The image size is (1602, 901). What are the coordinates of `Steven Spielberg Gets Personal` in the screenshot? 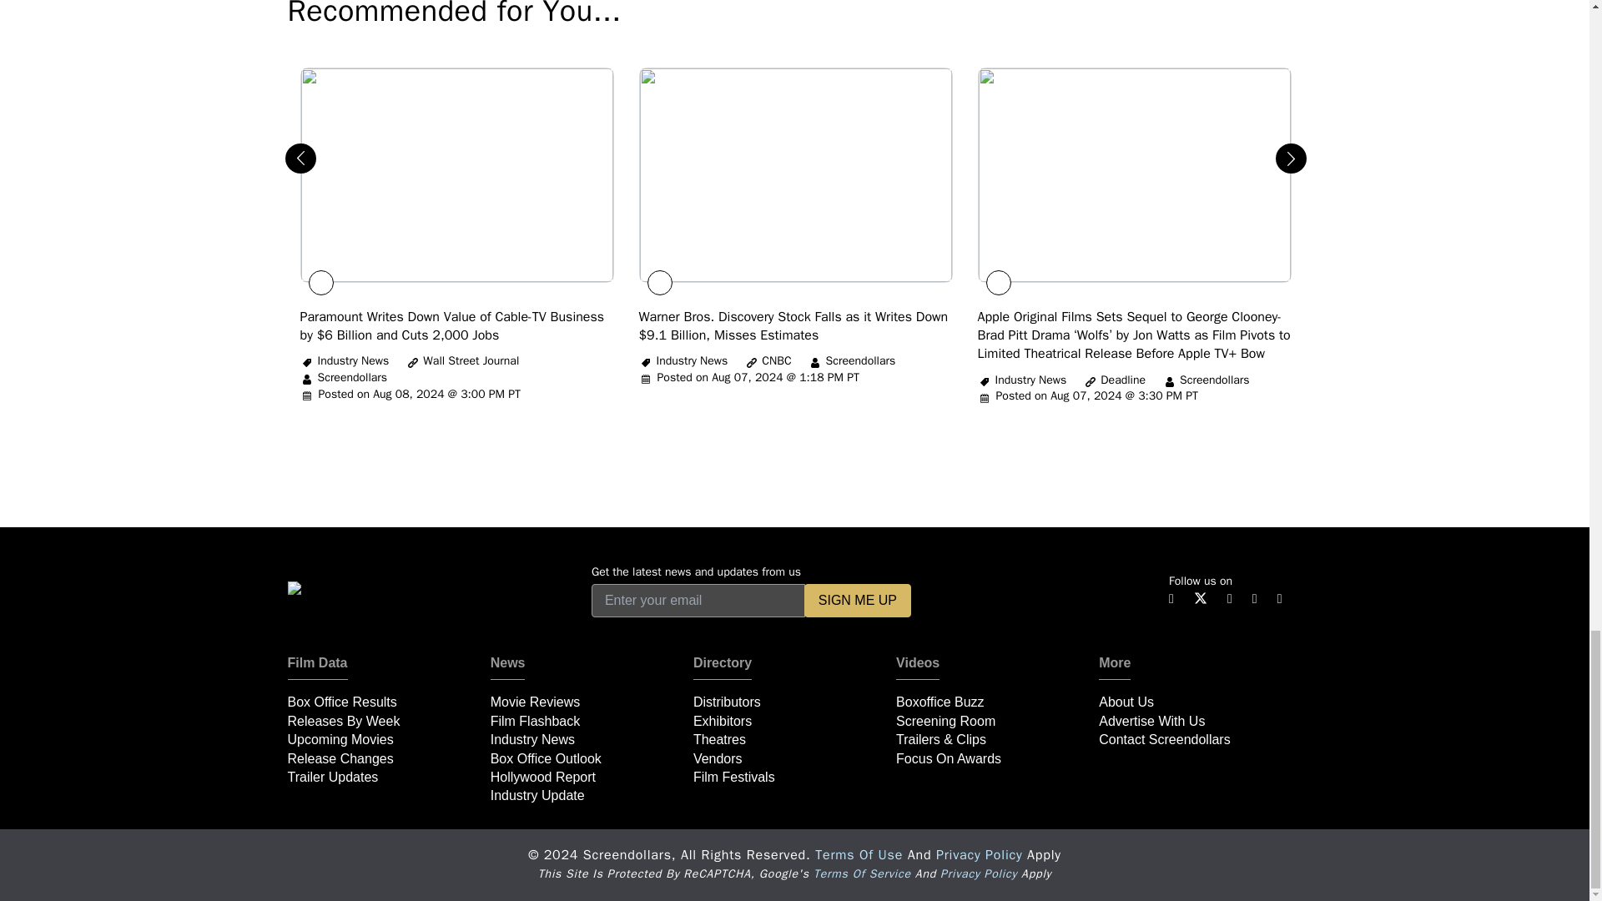 It's located at (452, 325).